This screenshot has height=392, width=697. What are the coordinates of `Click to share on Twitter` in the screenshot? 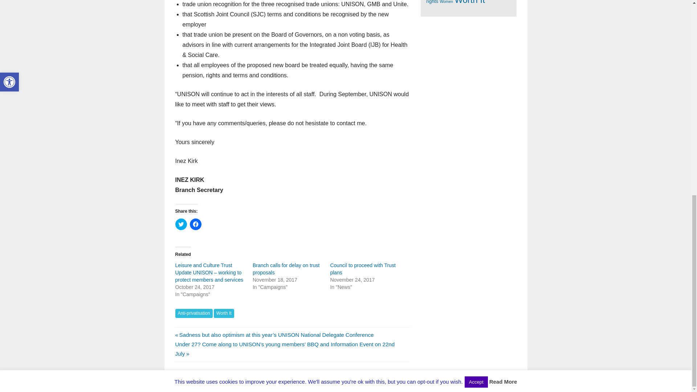 It's located at (181, 224).